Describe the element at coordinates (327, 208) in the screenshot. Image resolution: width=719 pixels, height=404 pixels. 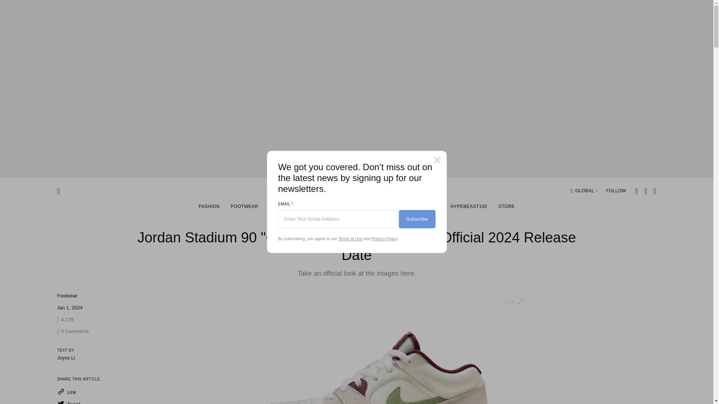
I see `MUSIC` at that location.